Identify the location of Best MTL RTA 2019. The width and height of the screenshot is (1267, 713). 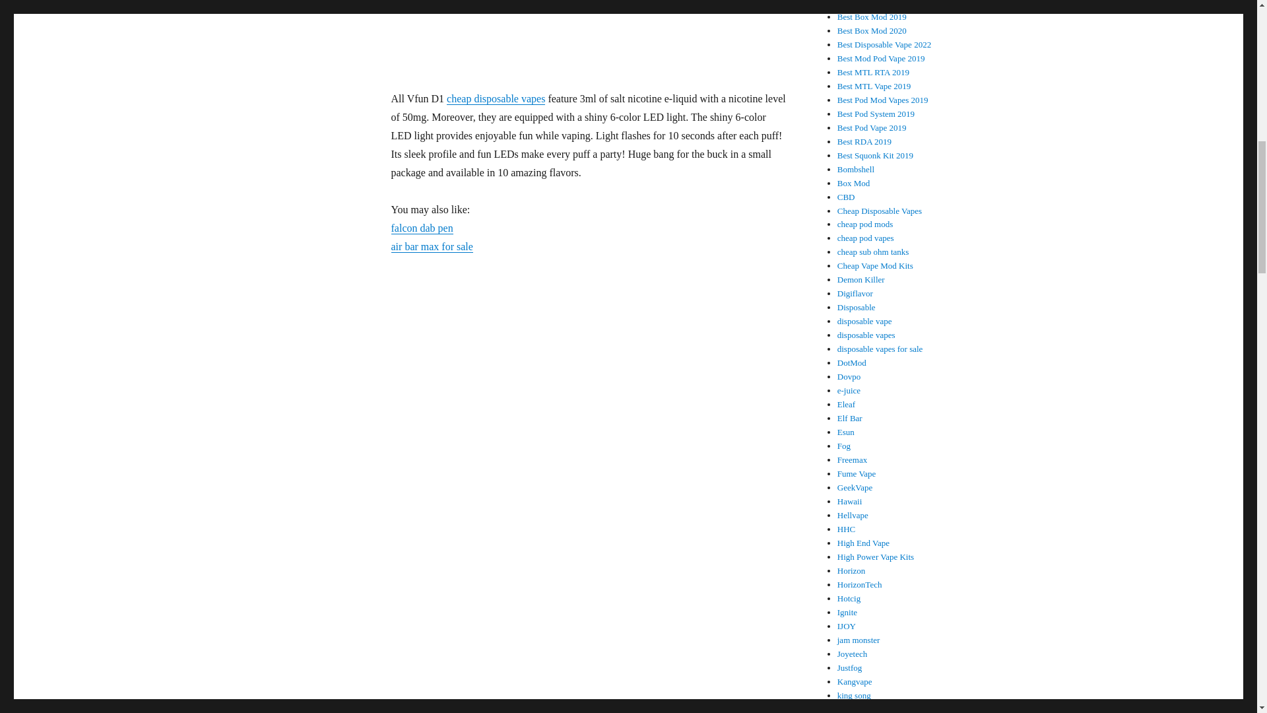
(874, 71).